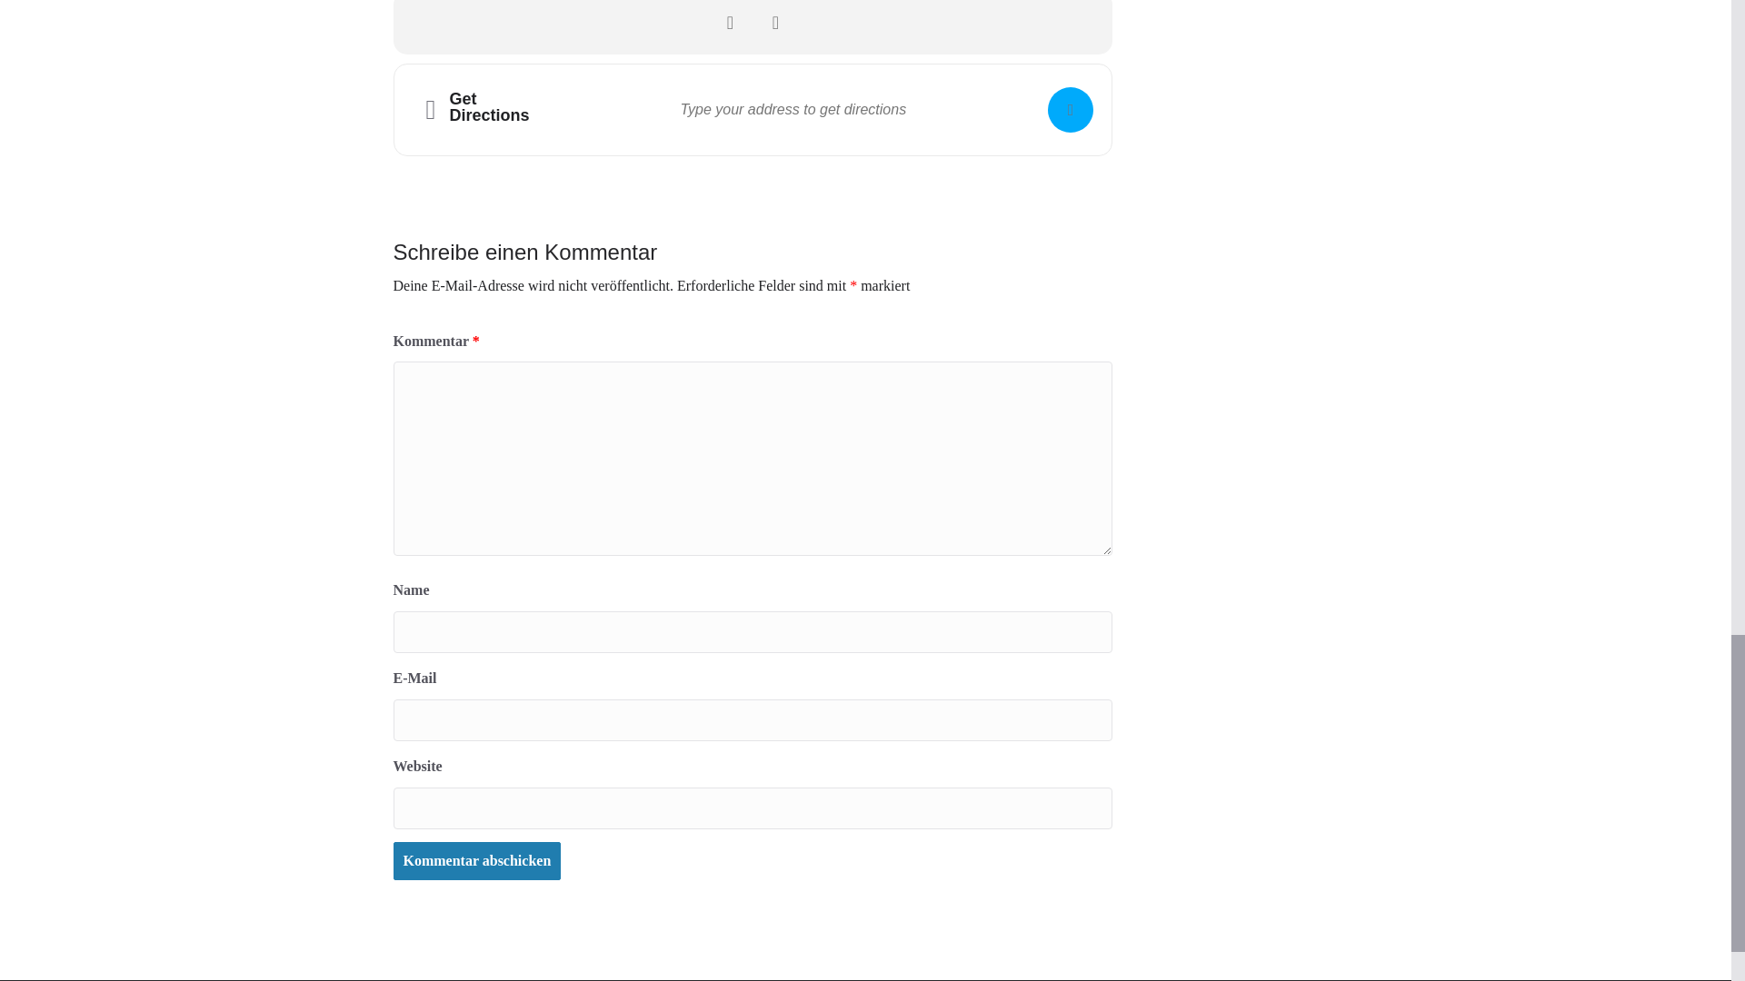 The height and width of the screenshot is (981, 1745). I want to click on Kommentar abschicken, so click(476, 861).